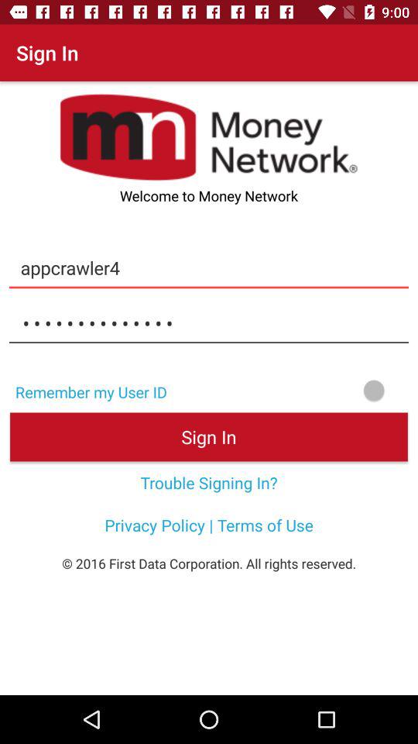  Describe the element at coordinates (209, 482) in the screenshot. I see `tap icon above privacy policy terms icon` at that location.